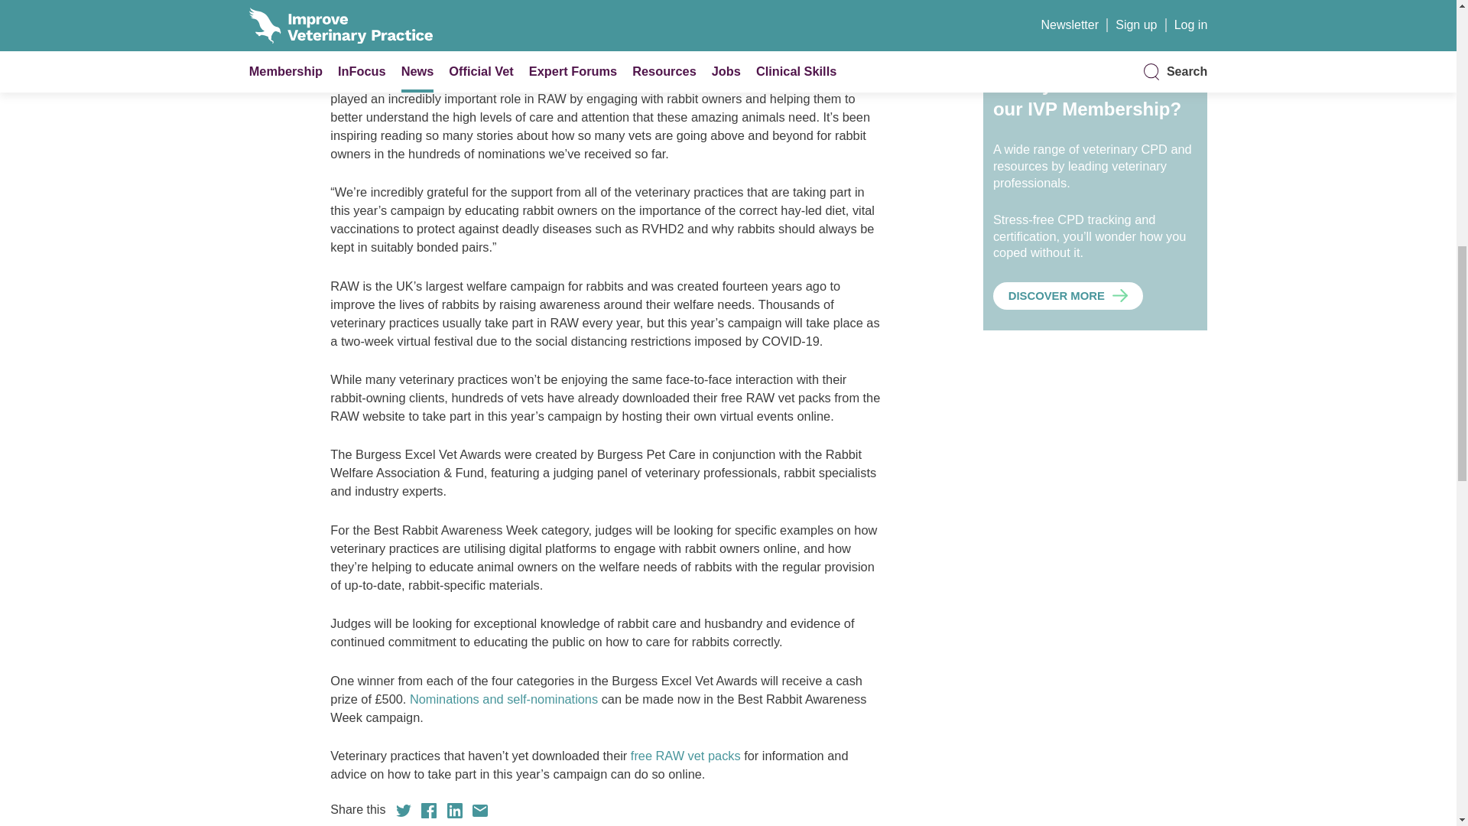 Image resolution: width=1468 pixels, height=826 pixels. Describe the element at coordinates (454, 811) in the screenshot. I see `Share on LinkedIn` at that location.